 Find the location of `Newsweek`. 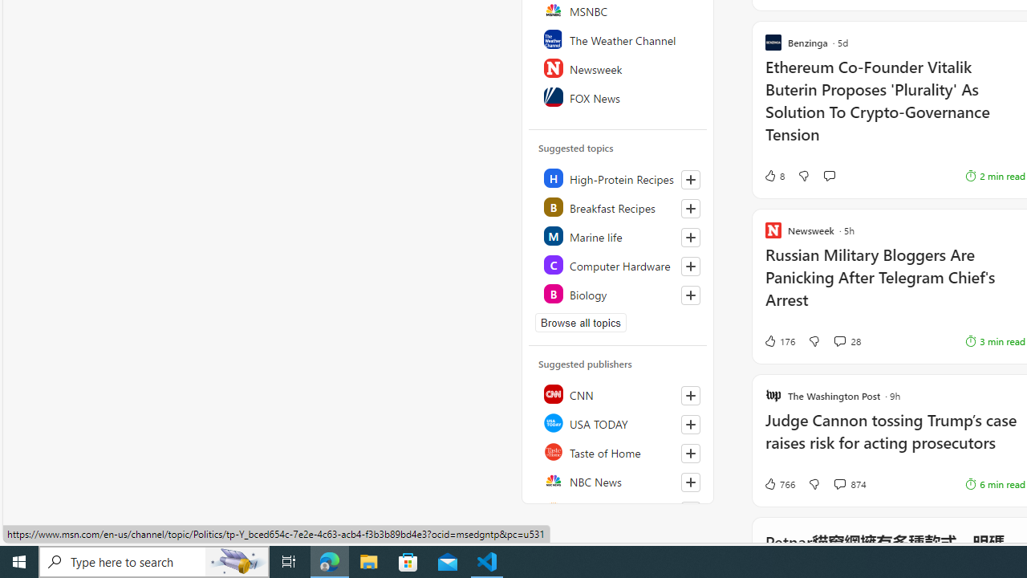

Newsweek is located at coordinates (619, 67).